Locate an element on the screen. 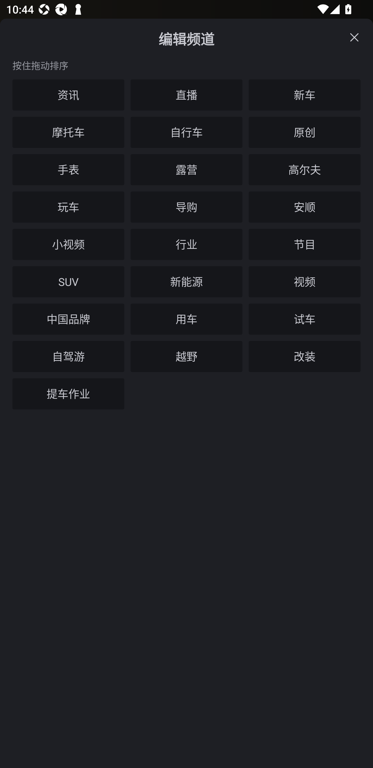  新能源 is located at coordinates (187, 282).